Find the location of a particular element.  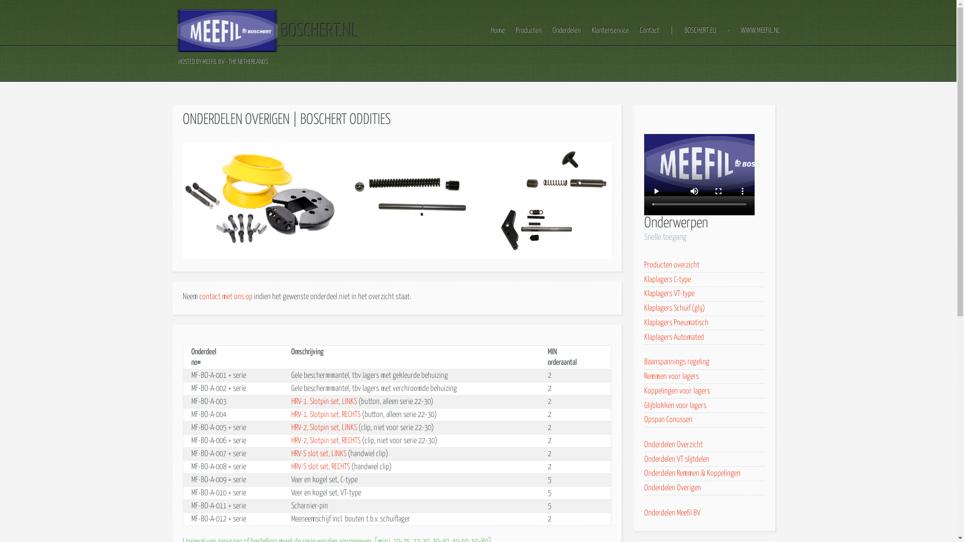

MEEFIL BV is located at coordinates (227, 31).